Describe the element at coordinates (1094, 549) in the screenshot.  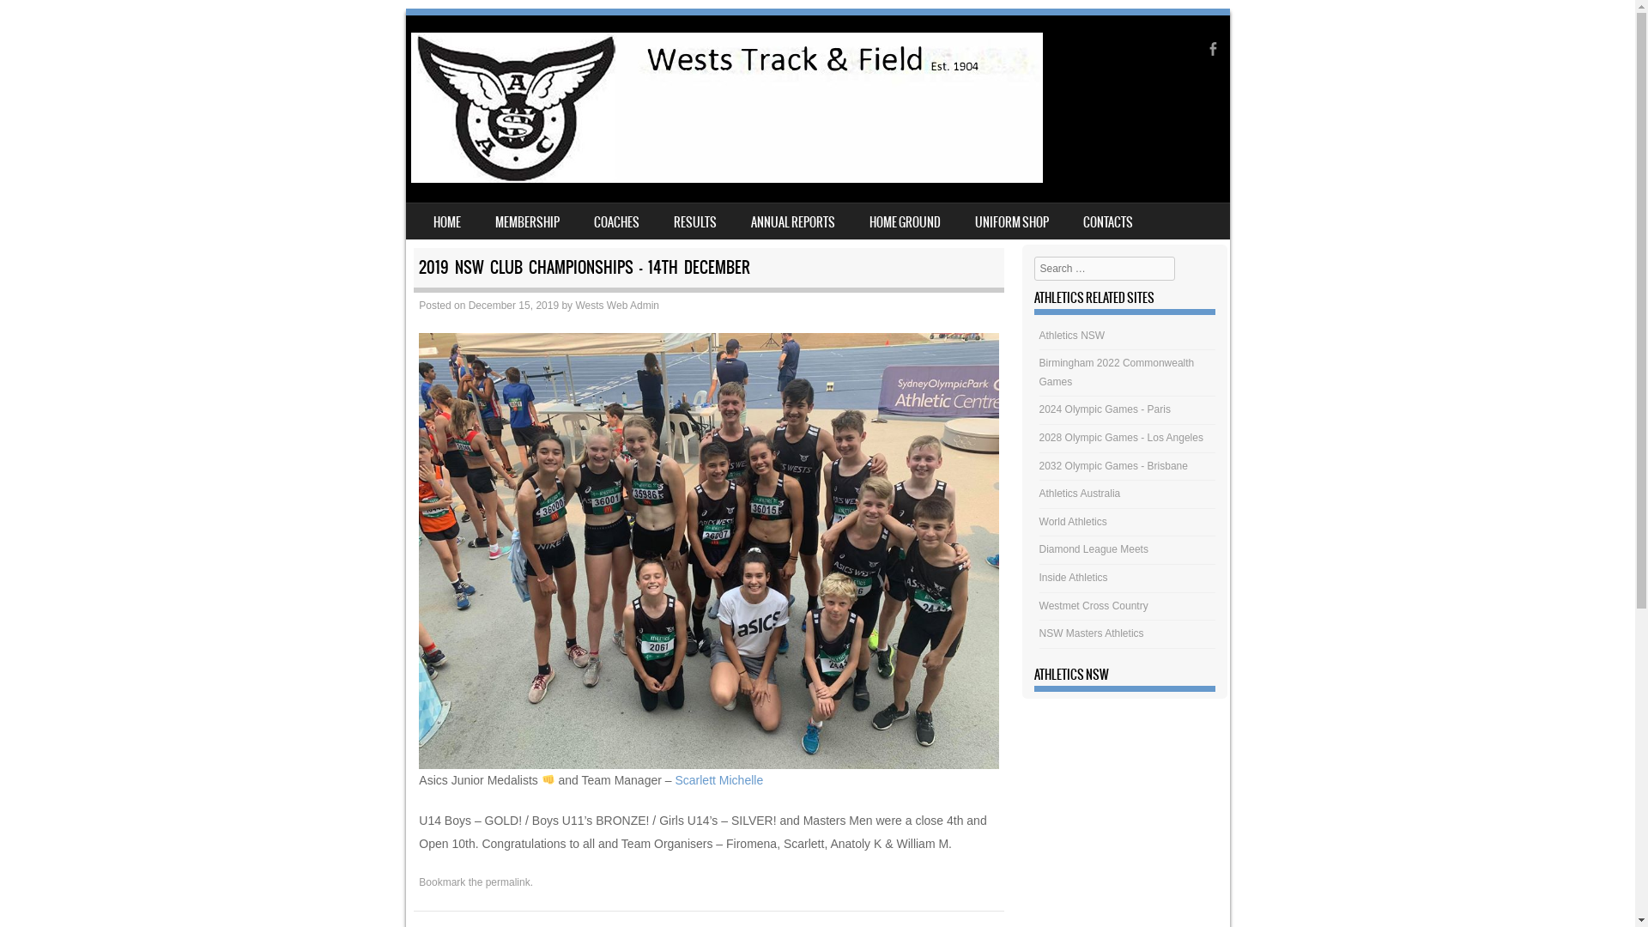
I see `Diamond League Meets` at that location.